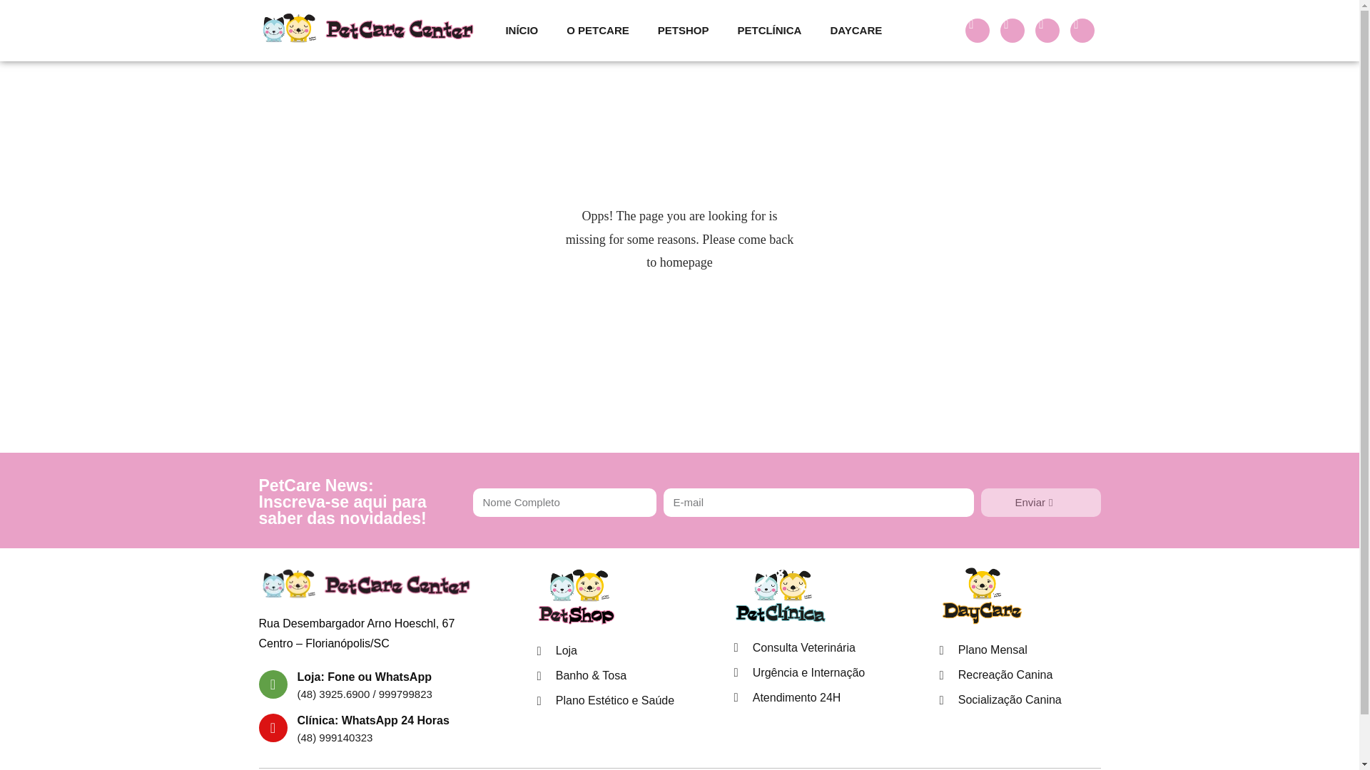 This screenshot has height=770, width=1370. What do you see at coordinates (1040, 501) in the screenshot?
I see `Enviar` at bounding box center [1040, 501].